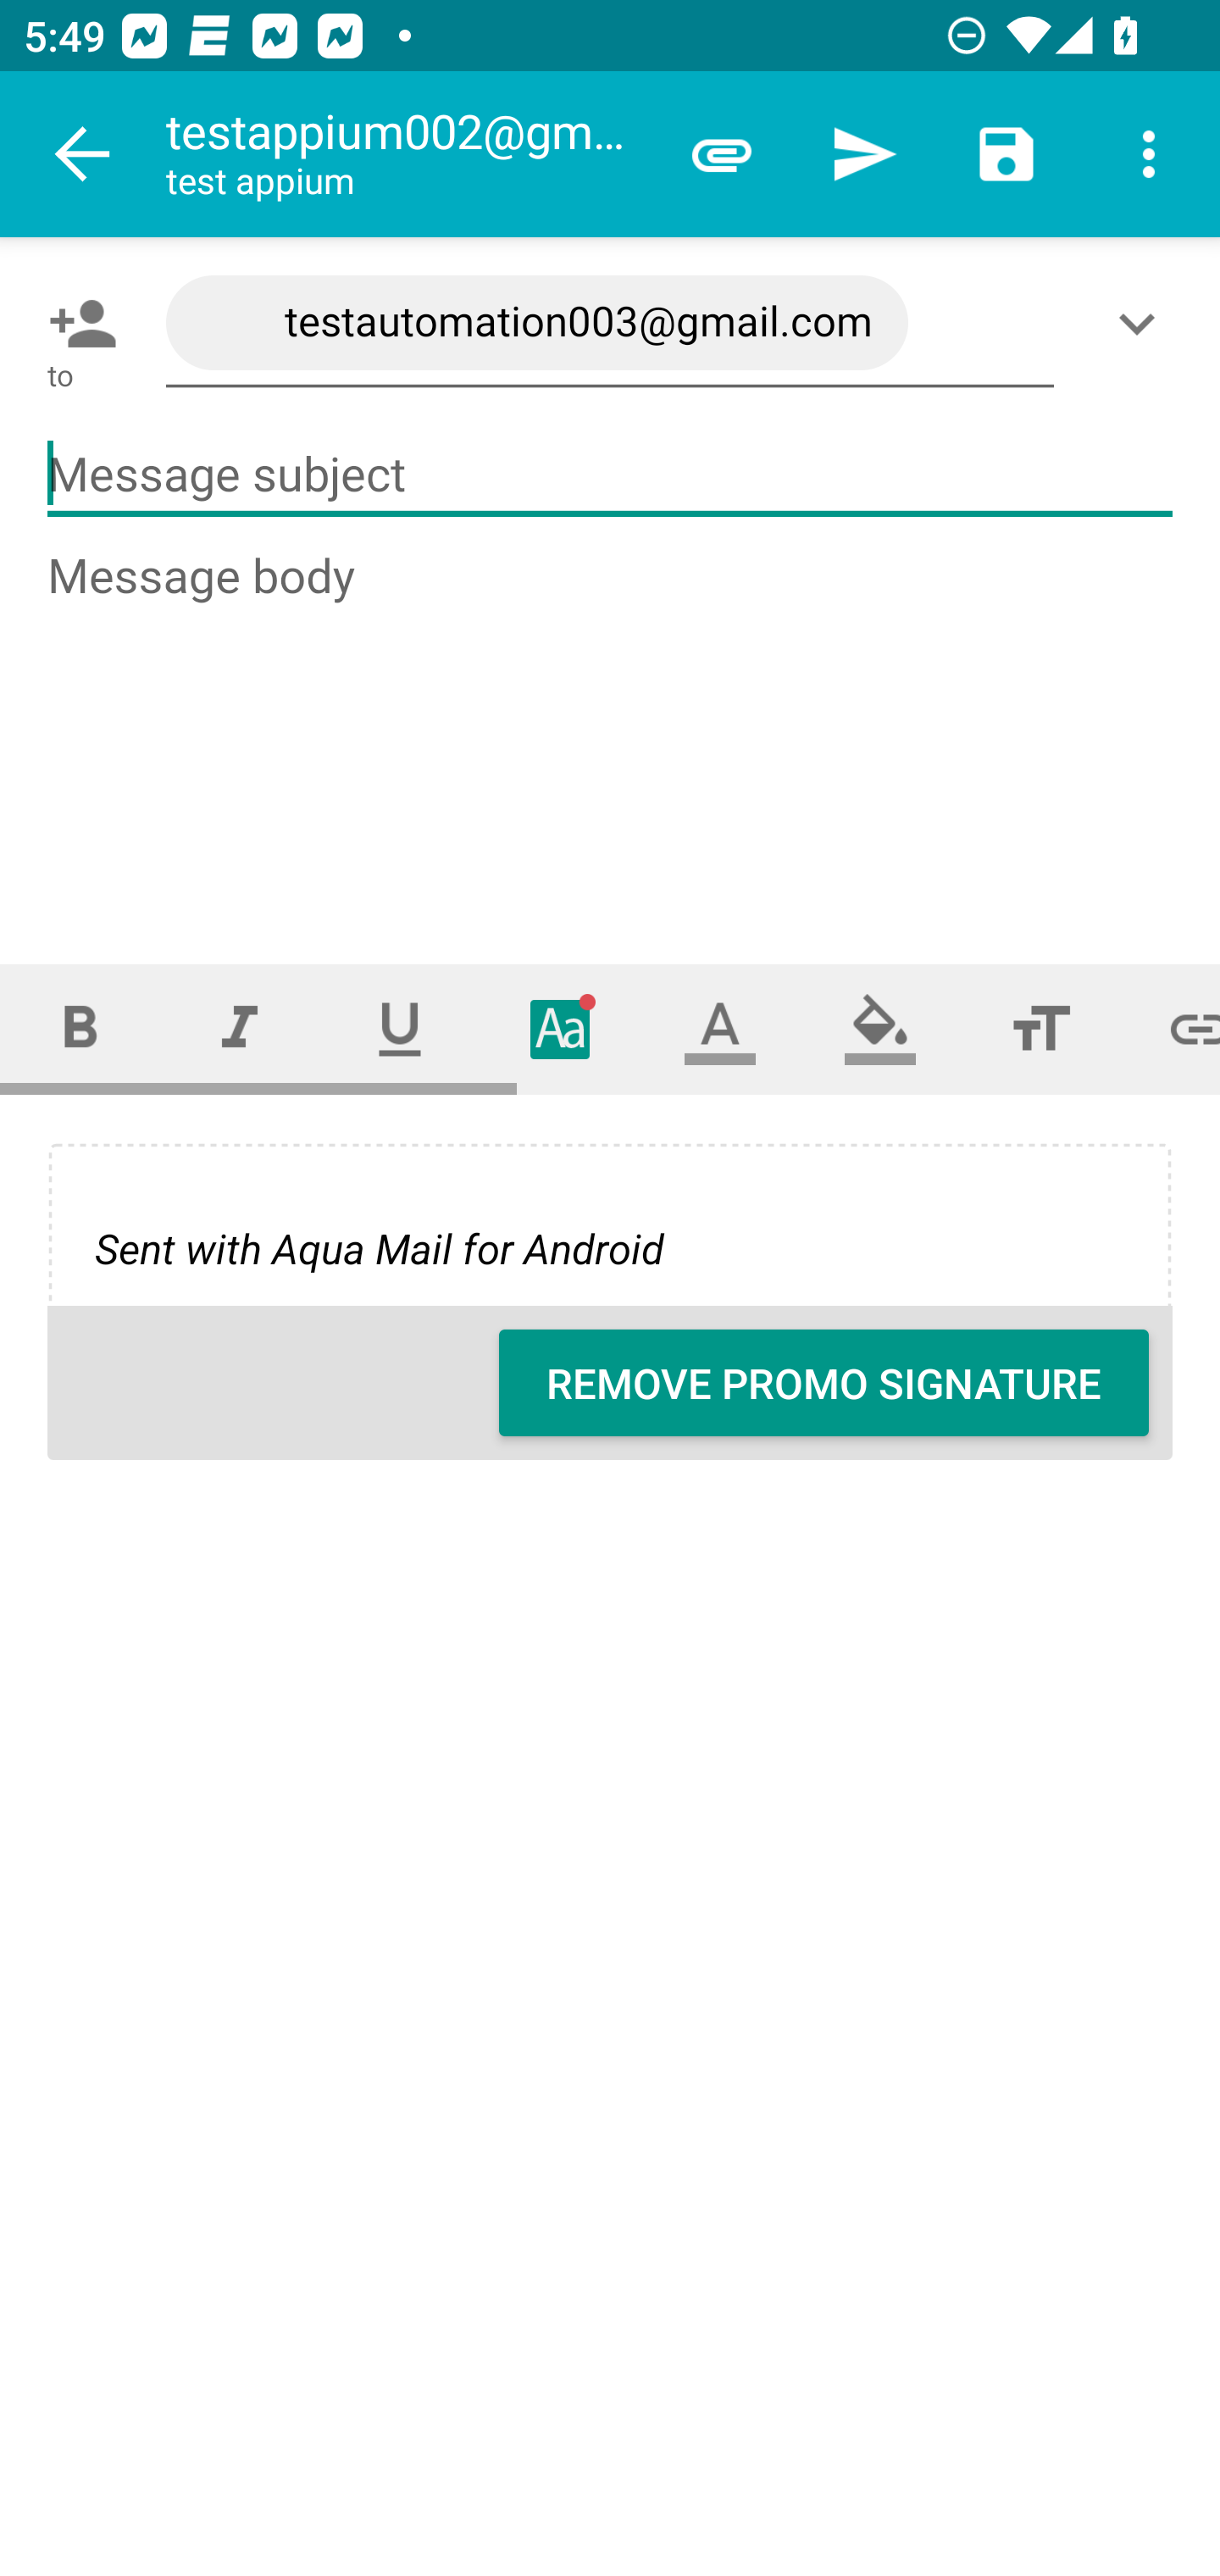 The width and height of the screenshot is (1220, 2576). What do you see at coordinates (80, 1029) in the screenshot?
I see `Bold` at bounding box center [80, 1029].